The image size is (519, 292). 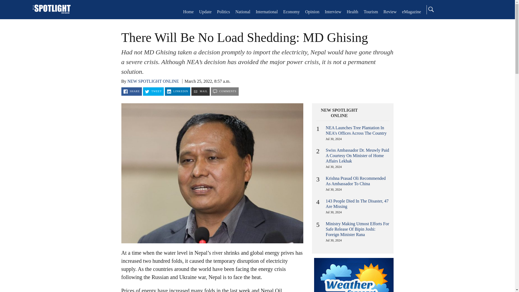 I want to click on Tourism, so click(x=371, y=11).